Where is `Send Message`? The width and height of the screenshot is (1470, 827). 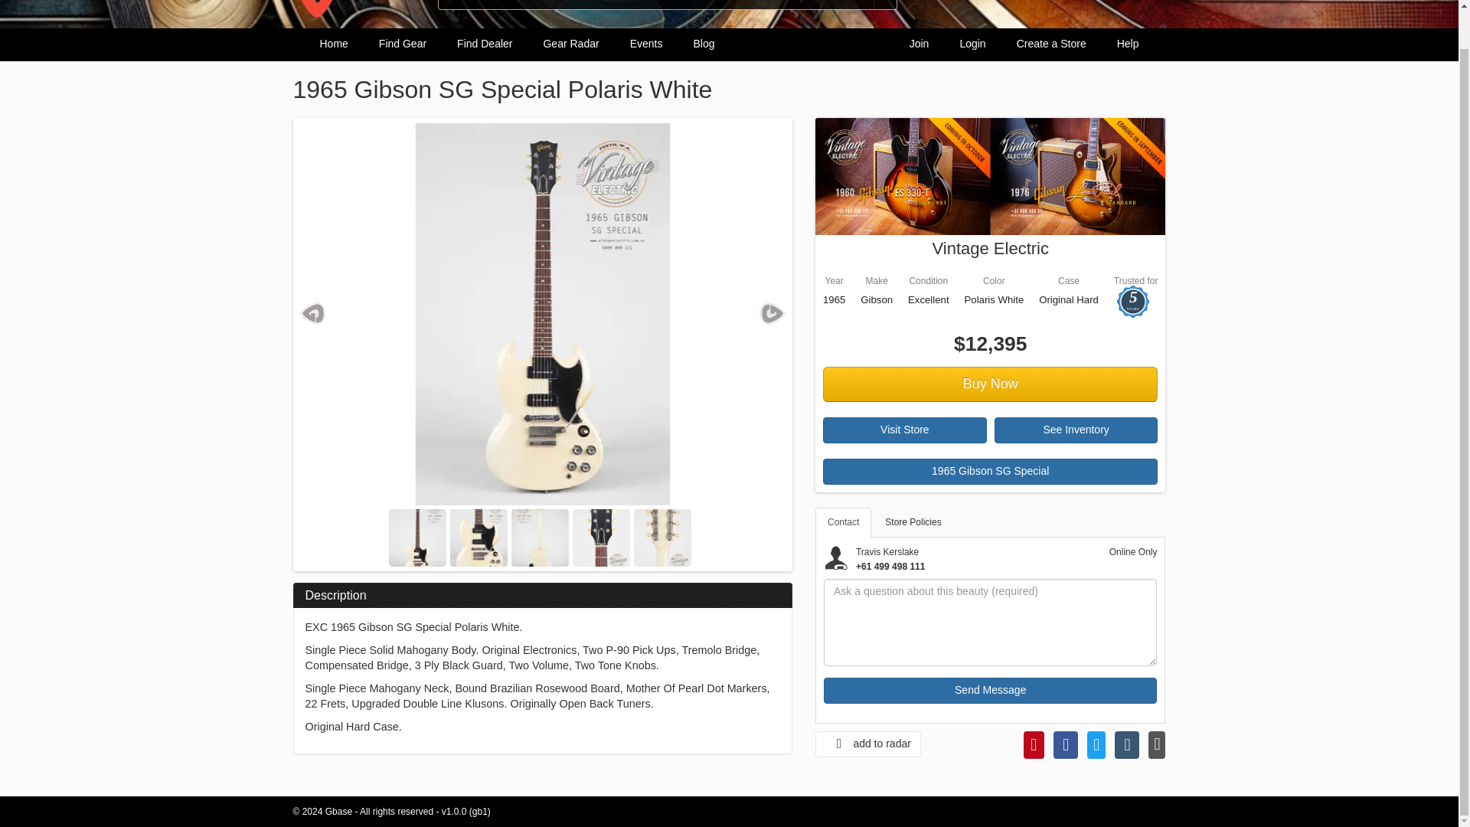
Send Message is located at coordinates (991, 691).